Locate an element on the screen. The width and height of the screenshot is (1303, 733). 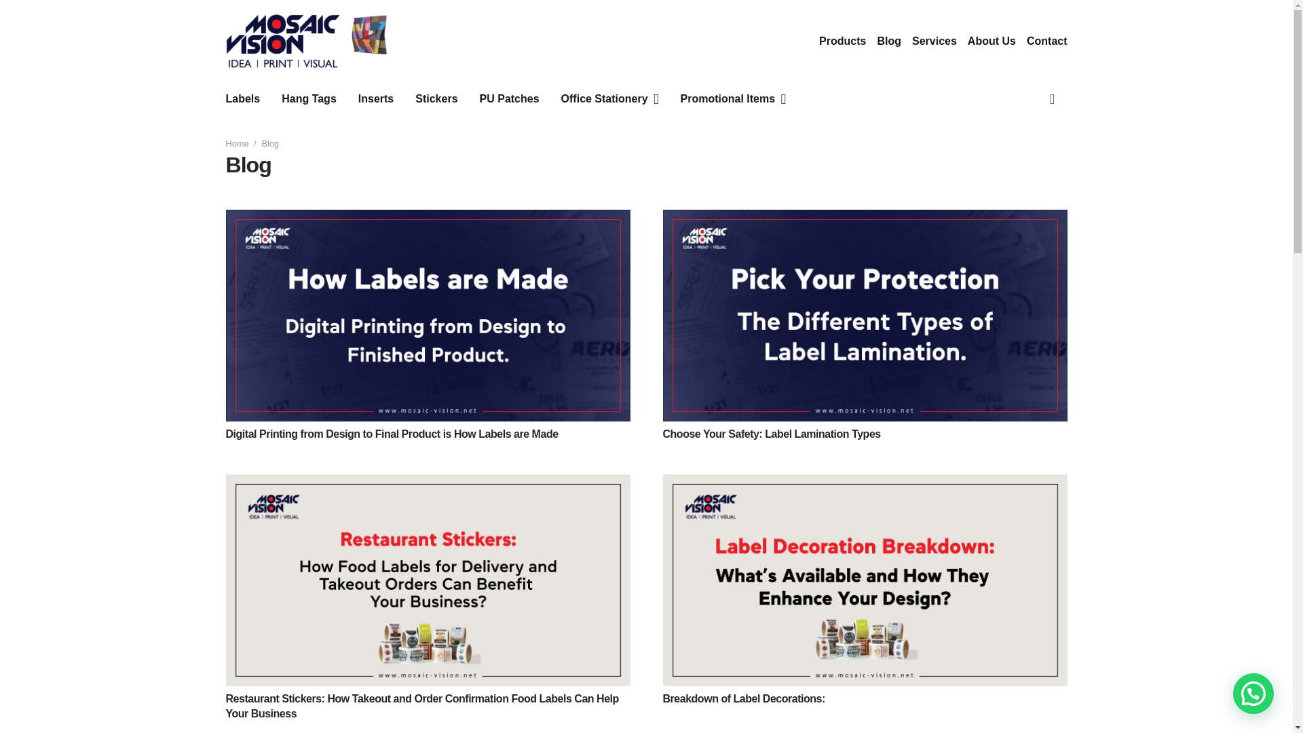
Office Stationery is located at coordinates (609, 98).